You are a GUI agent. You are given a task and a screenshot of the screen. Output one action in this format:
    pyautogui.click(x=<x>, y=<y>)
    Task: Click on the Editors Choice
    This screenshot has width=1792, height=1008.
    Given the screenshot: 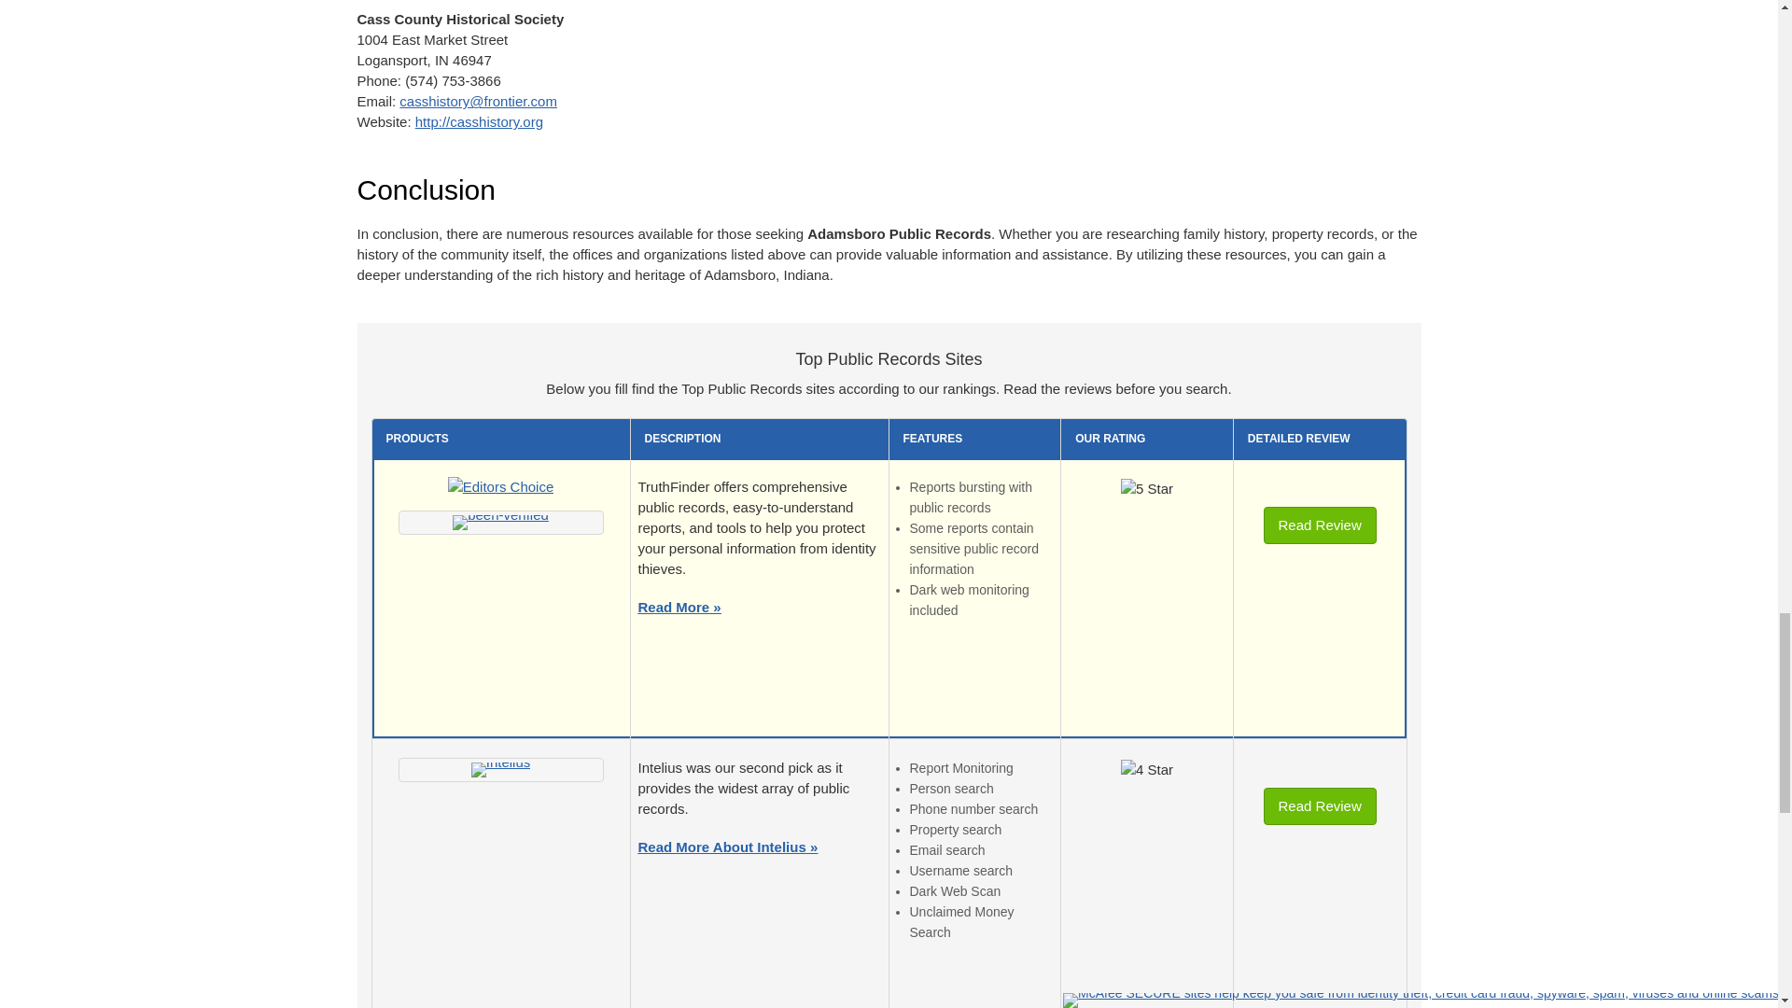 What is the action you would take?
    pyautogui.click(x=500, y=491)
    